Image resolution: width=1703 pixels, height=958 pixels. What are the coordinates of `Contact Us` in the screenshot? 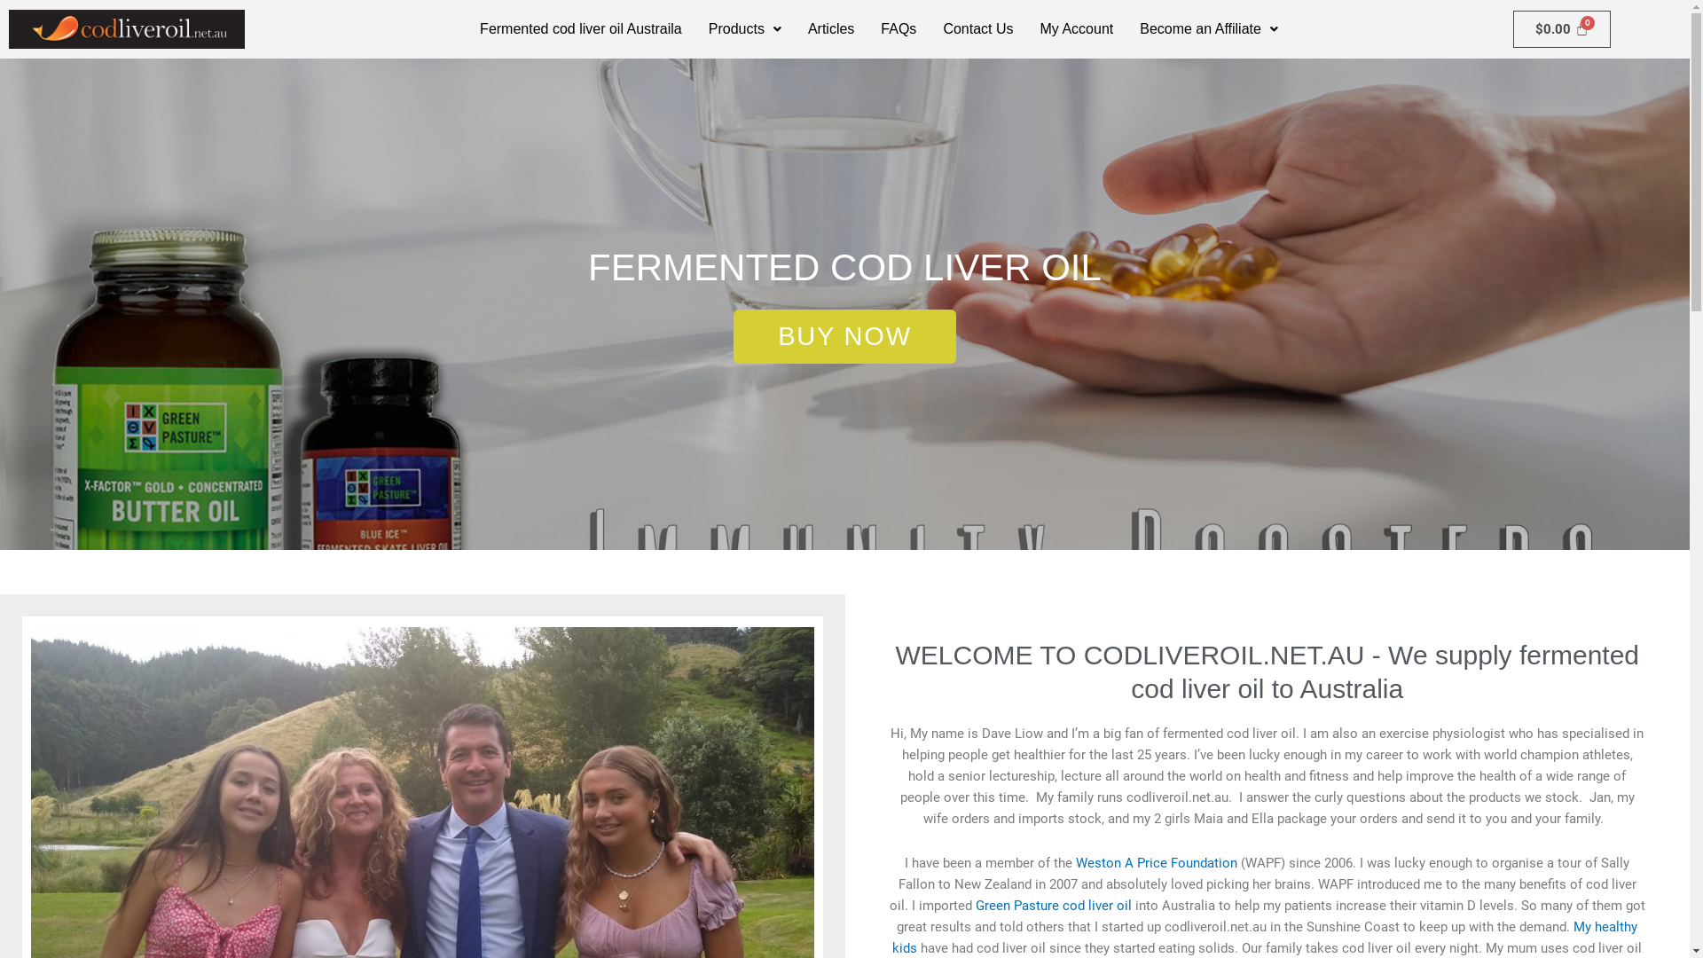 It's located at (977, 29).